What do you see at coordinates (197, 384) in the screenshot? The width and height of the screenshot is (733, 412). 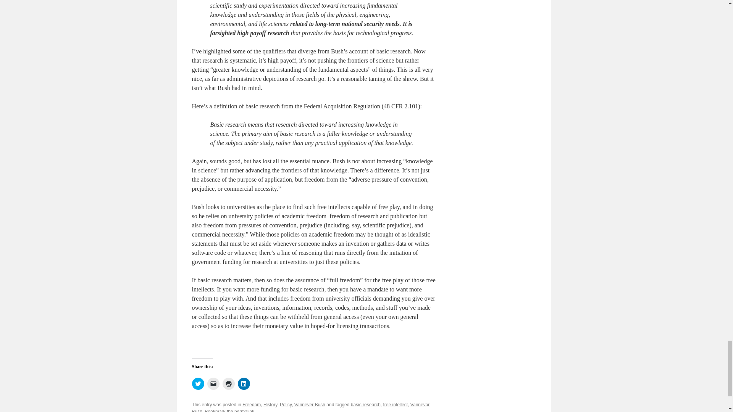 I see `Click to share on Twitter` at bounding box center [197, 384].